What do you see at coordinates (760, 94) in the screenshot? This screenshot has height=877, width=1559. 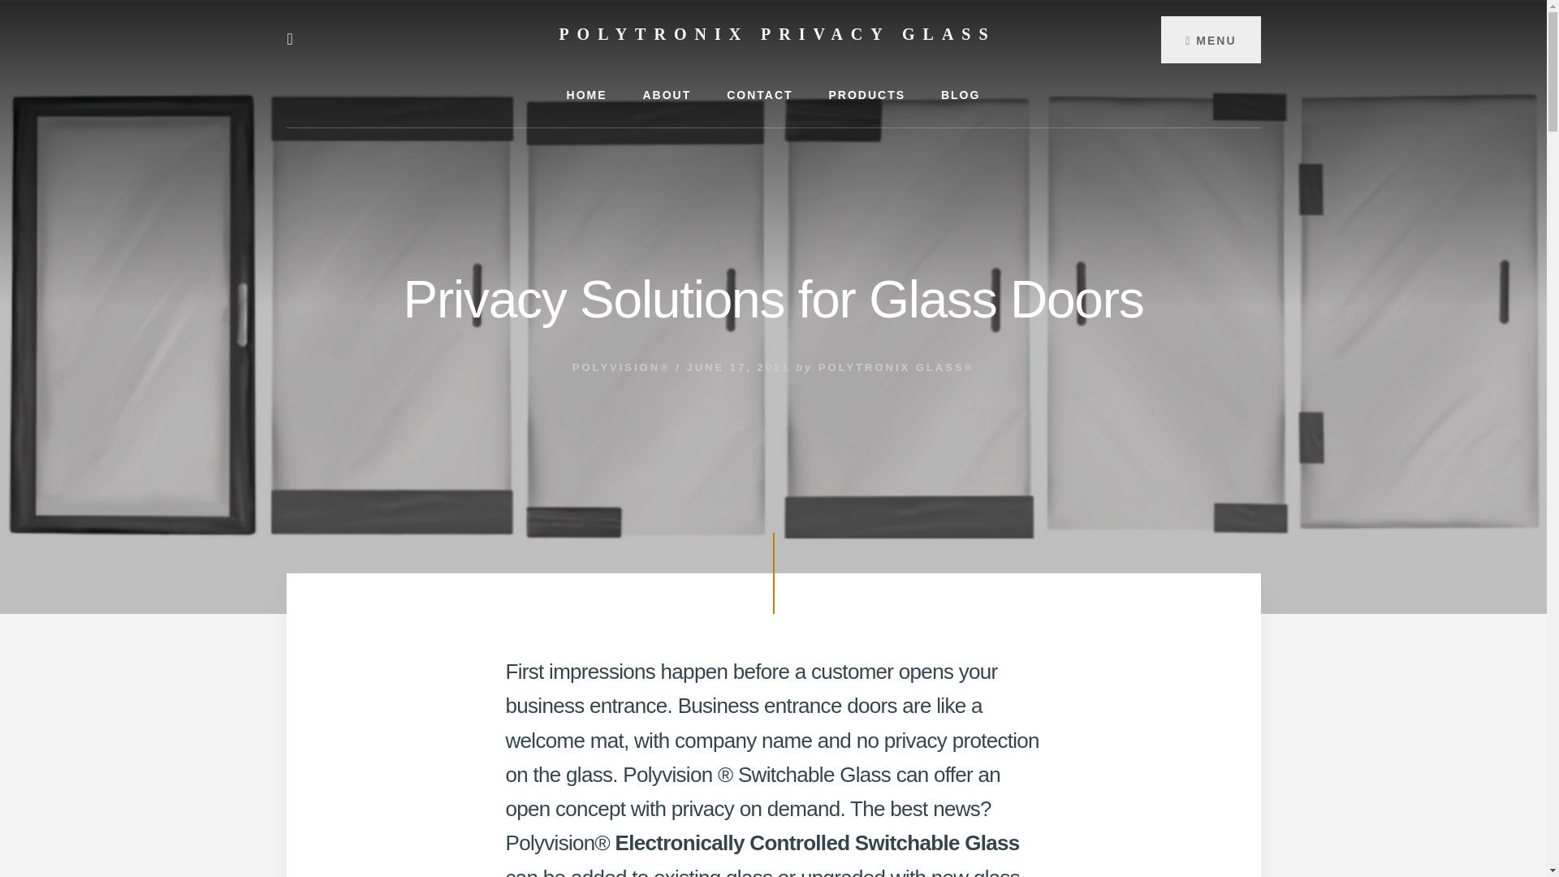 I see `CONTACT` at bounding box center [760, 94].